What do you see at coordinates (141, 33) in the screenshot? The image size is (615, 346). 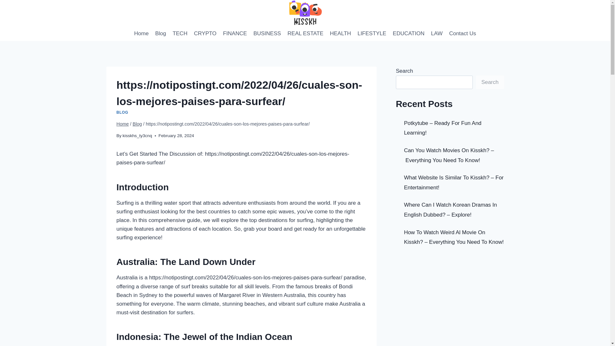 I see `Home` at bounding box center [141, 33].